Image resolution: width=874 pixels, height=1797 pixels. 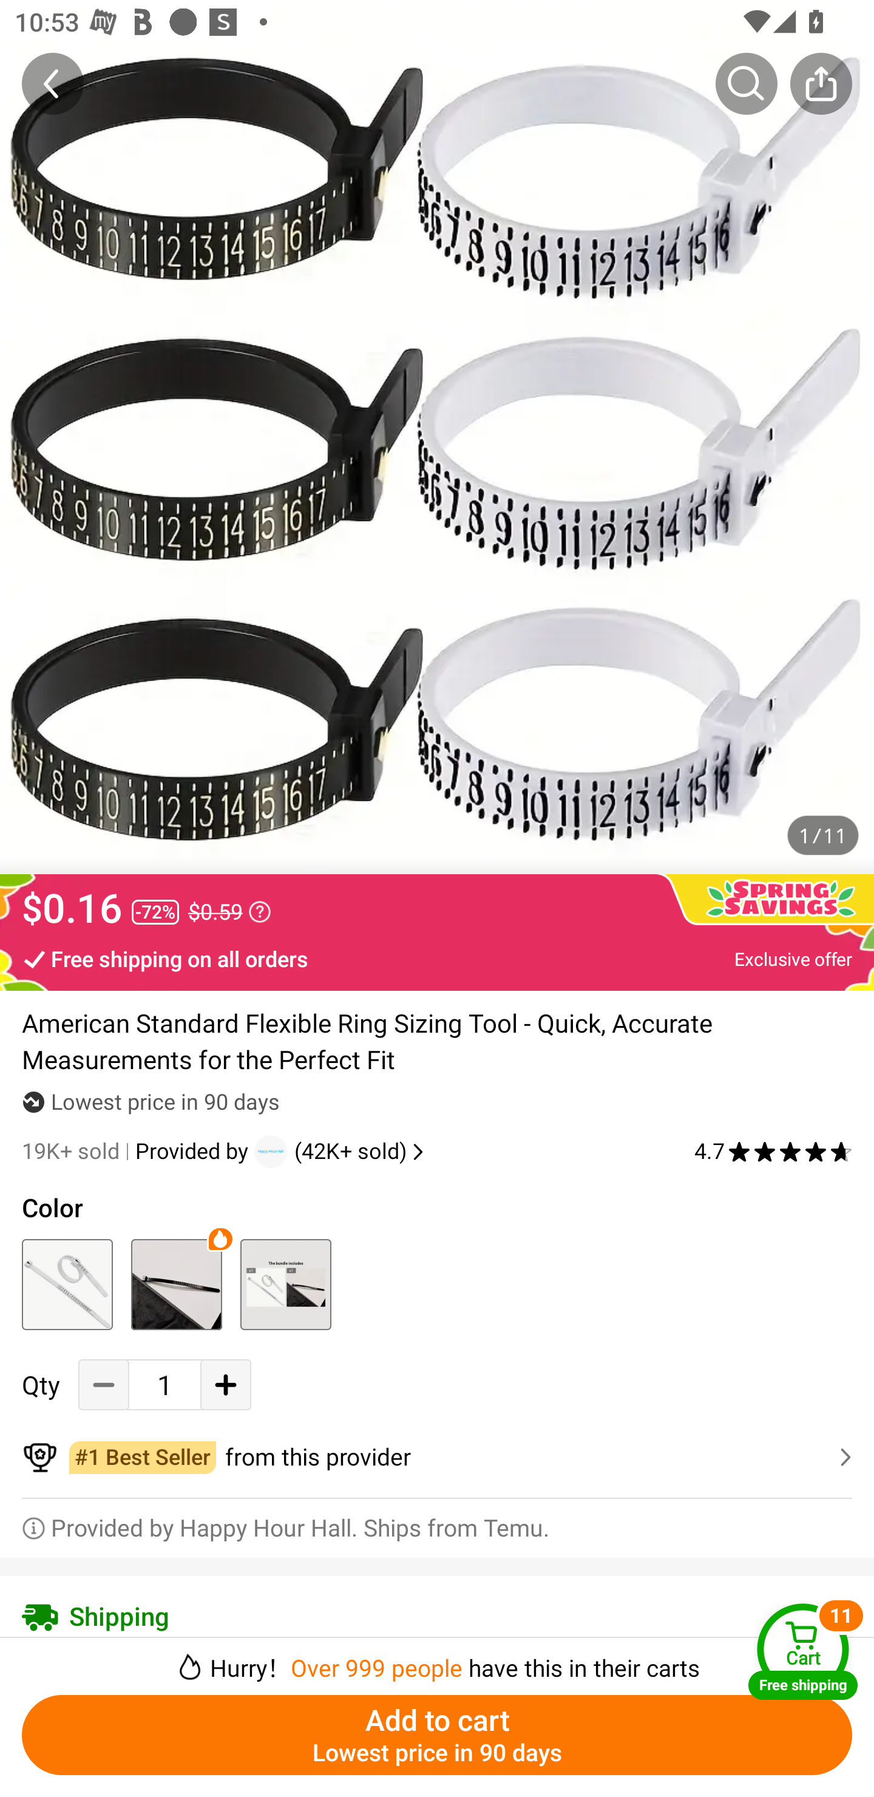 I want to click on White, so click(x=67, y=1285).